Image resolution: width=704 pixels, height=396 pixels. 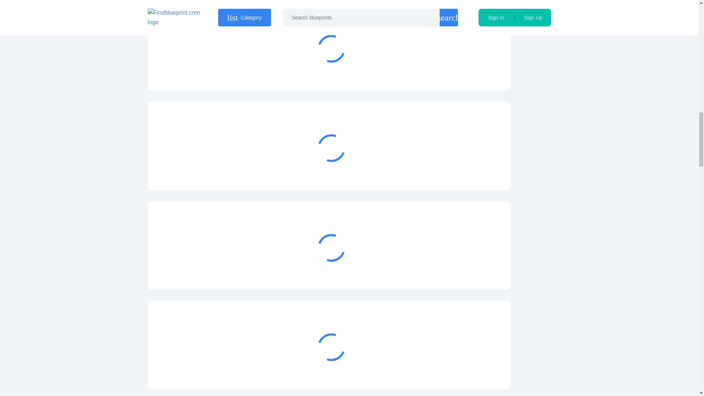 What do you see at coordinates (466, 372) in the screenshot?
I see `More` at bounding box center [466, 372].